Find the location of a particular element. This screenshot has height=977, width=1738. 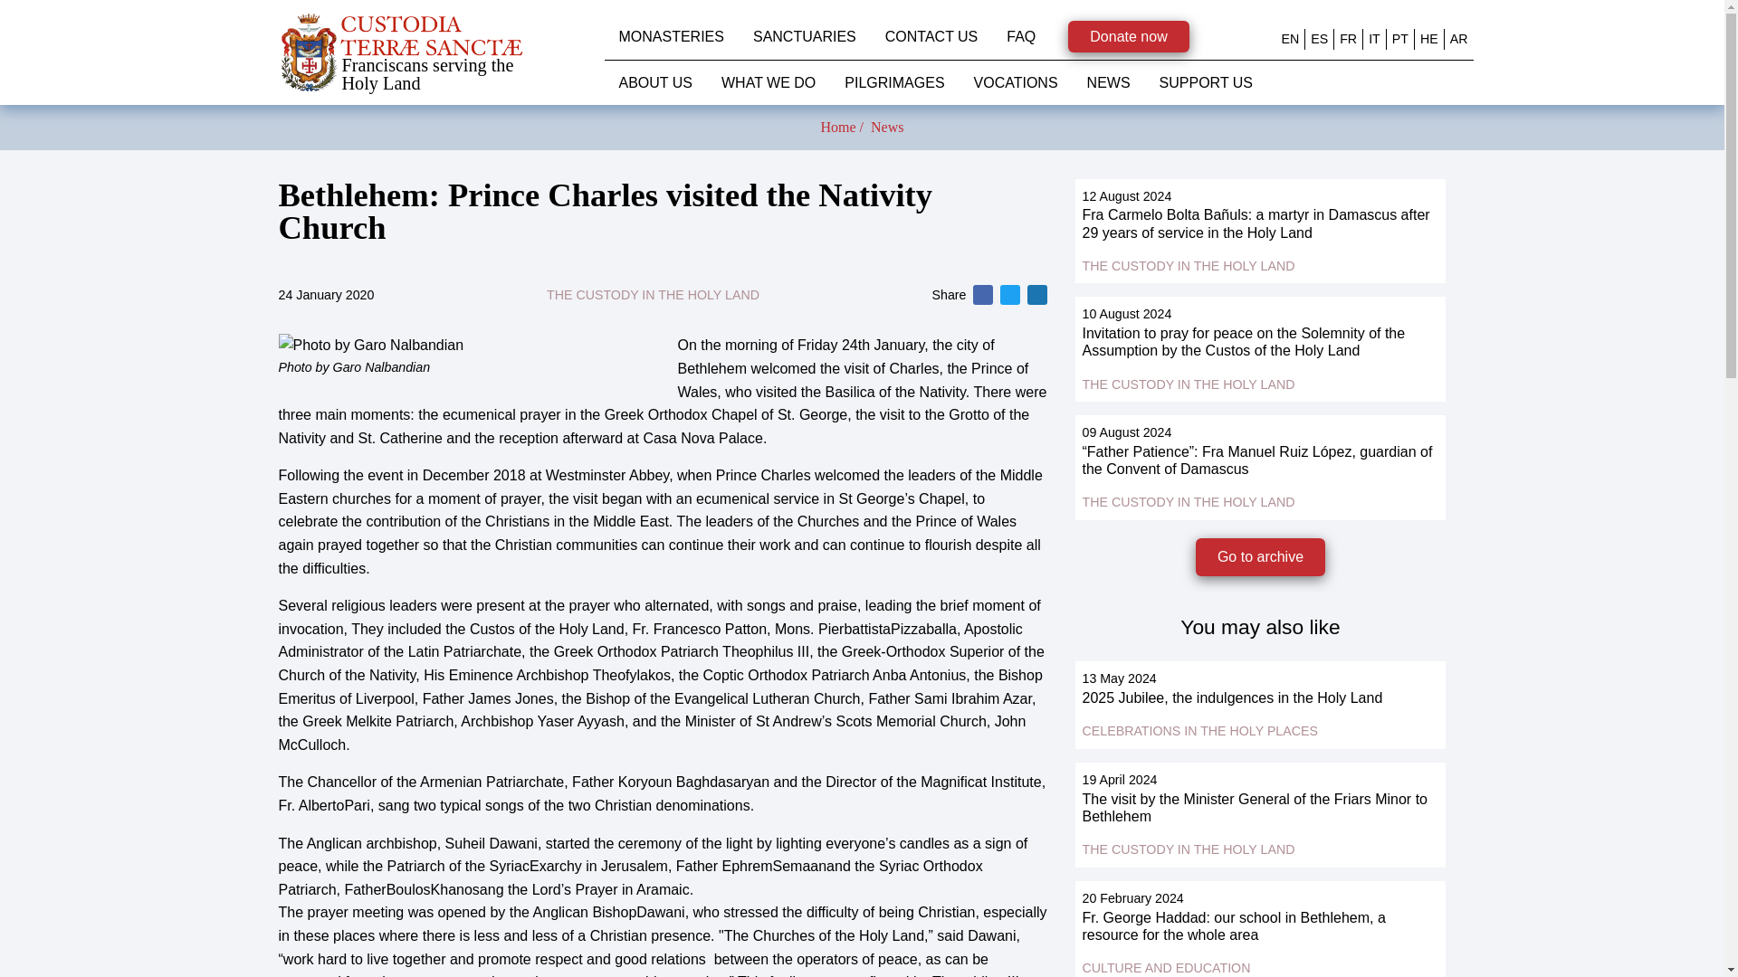

Franciscans serving the Holy Land is located at coordinates (442, 52).